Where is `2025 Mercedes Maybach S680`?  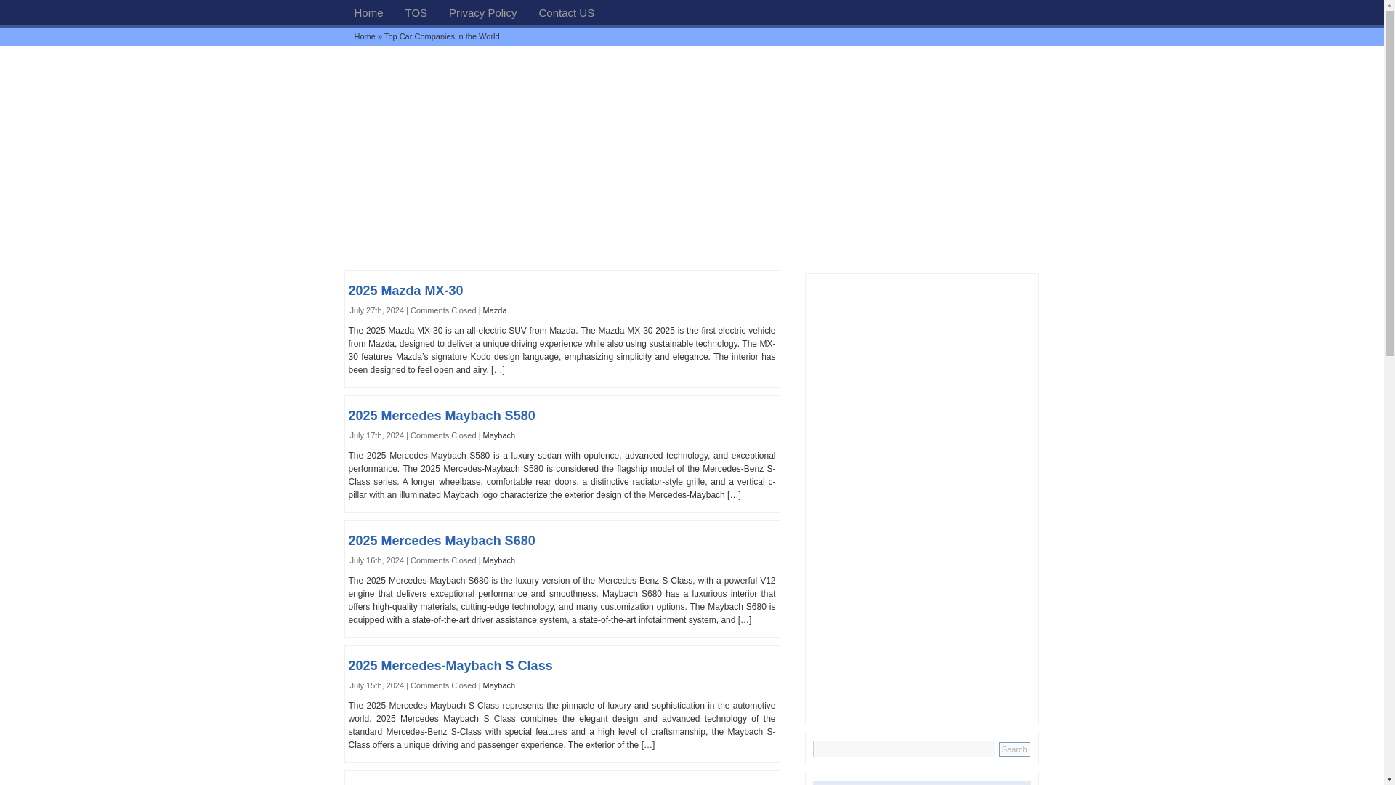
2025 Mercedes Maybach S680 is located at coordinates (442, 541).